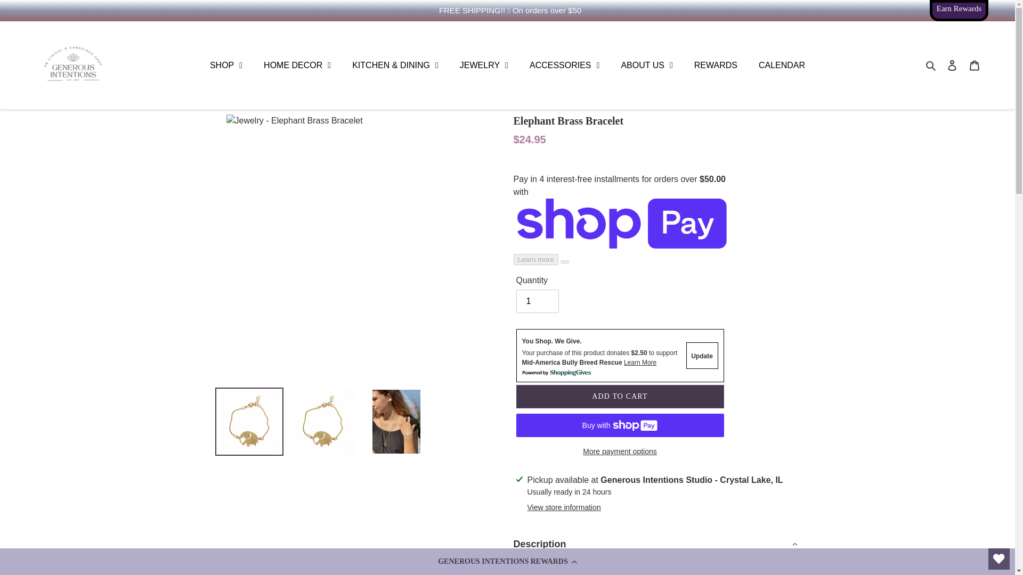 This screenshot has width=1023, height=575. What do you see at coordinates (226, 65) in the screenshot?
I see `Shop` at bounding box center [226, 65].